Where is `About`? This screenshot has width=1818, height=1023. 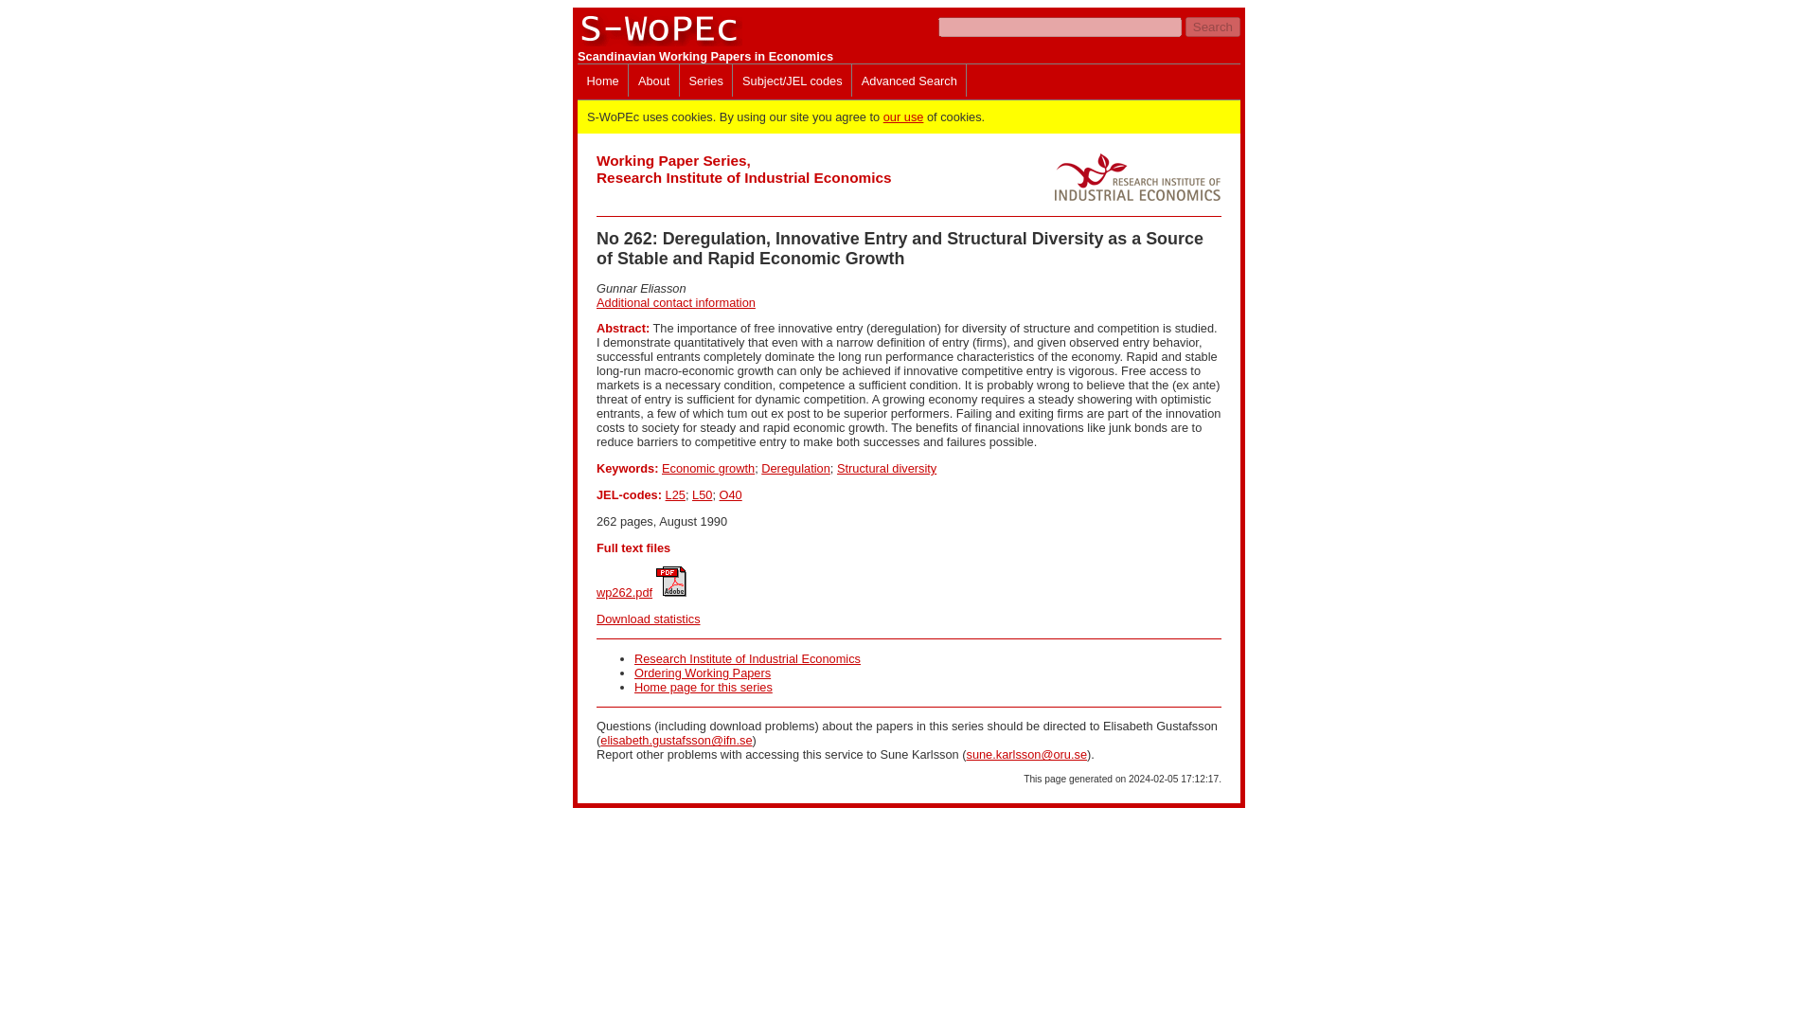 About is located at coordinates (653, 80).